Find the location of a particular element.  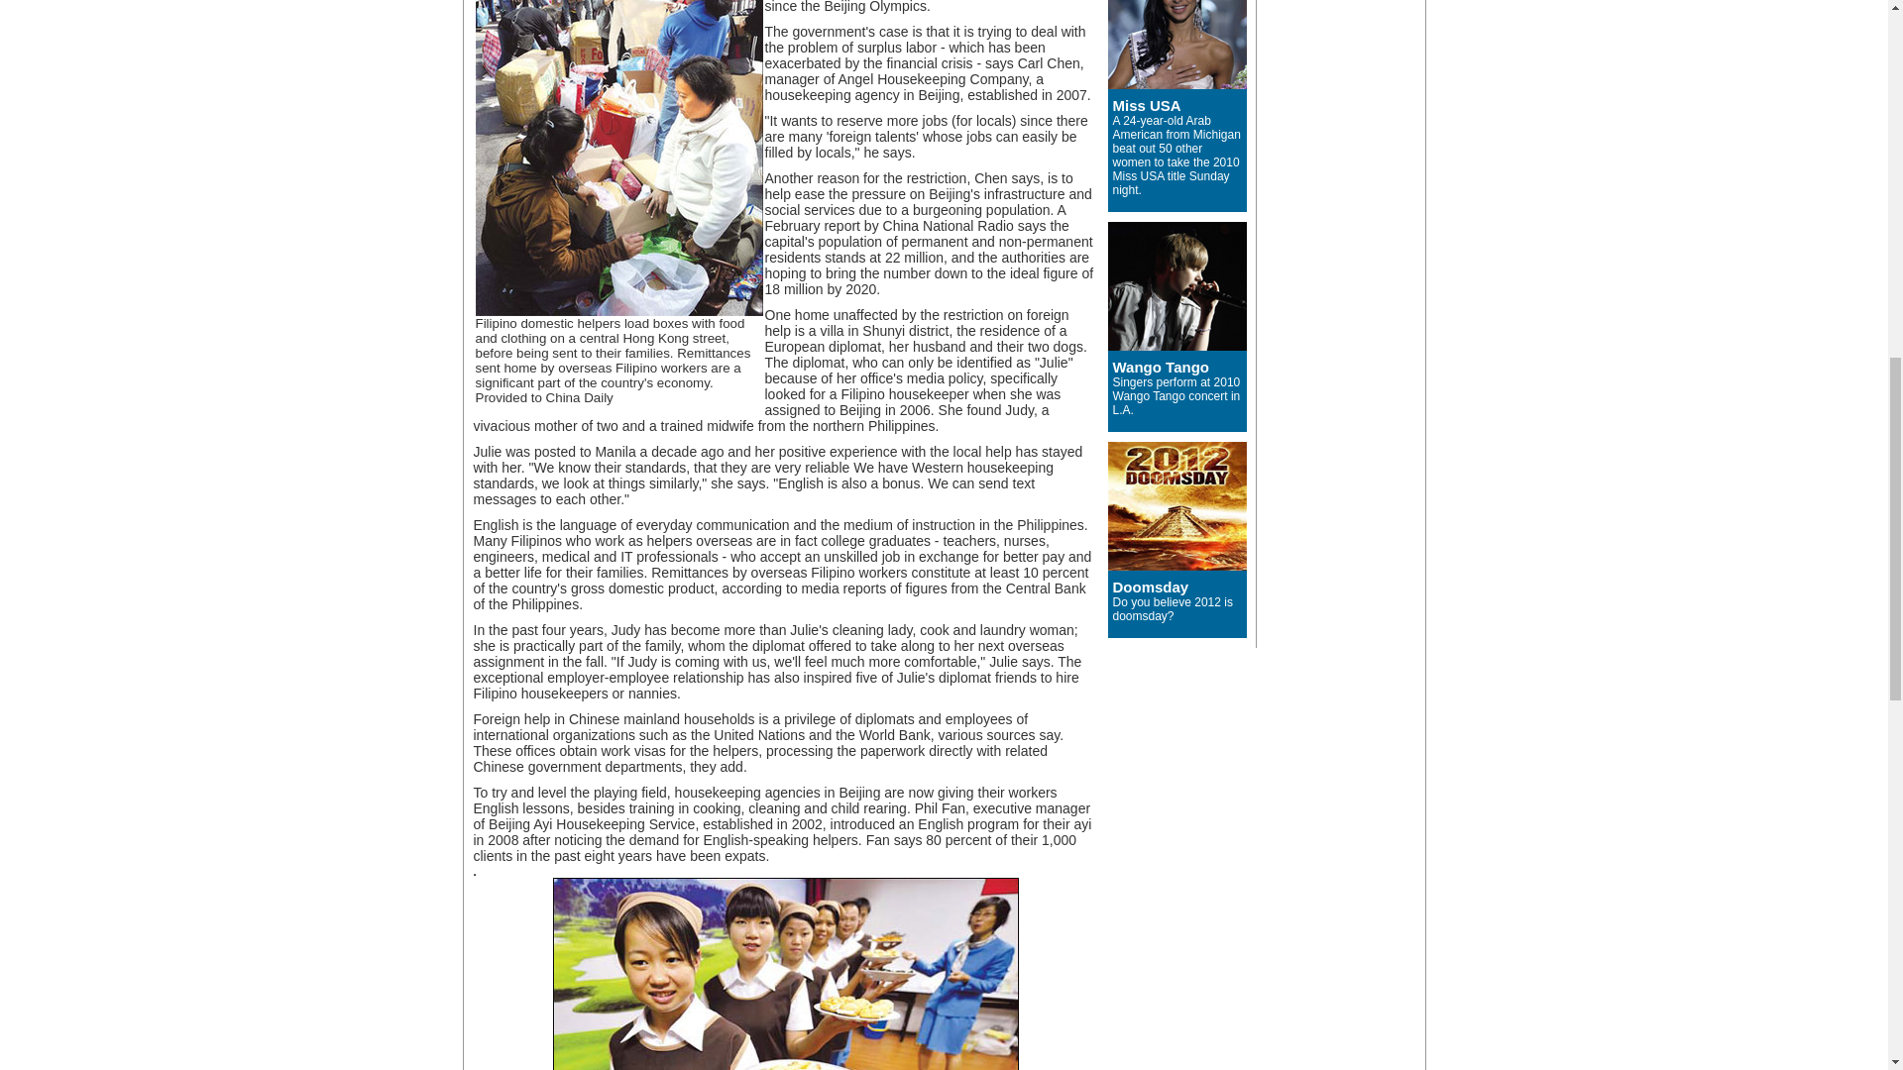

Singers perform at 2010 Wango Tango concert in L.A. is located at coordinates (1175, 396).